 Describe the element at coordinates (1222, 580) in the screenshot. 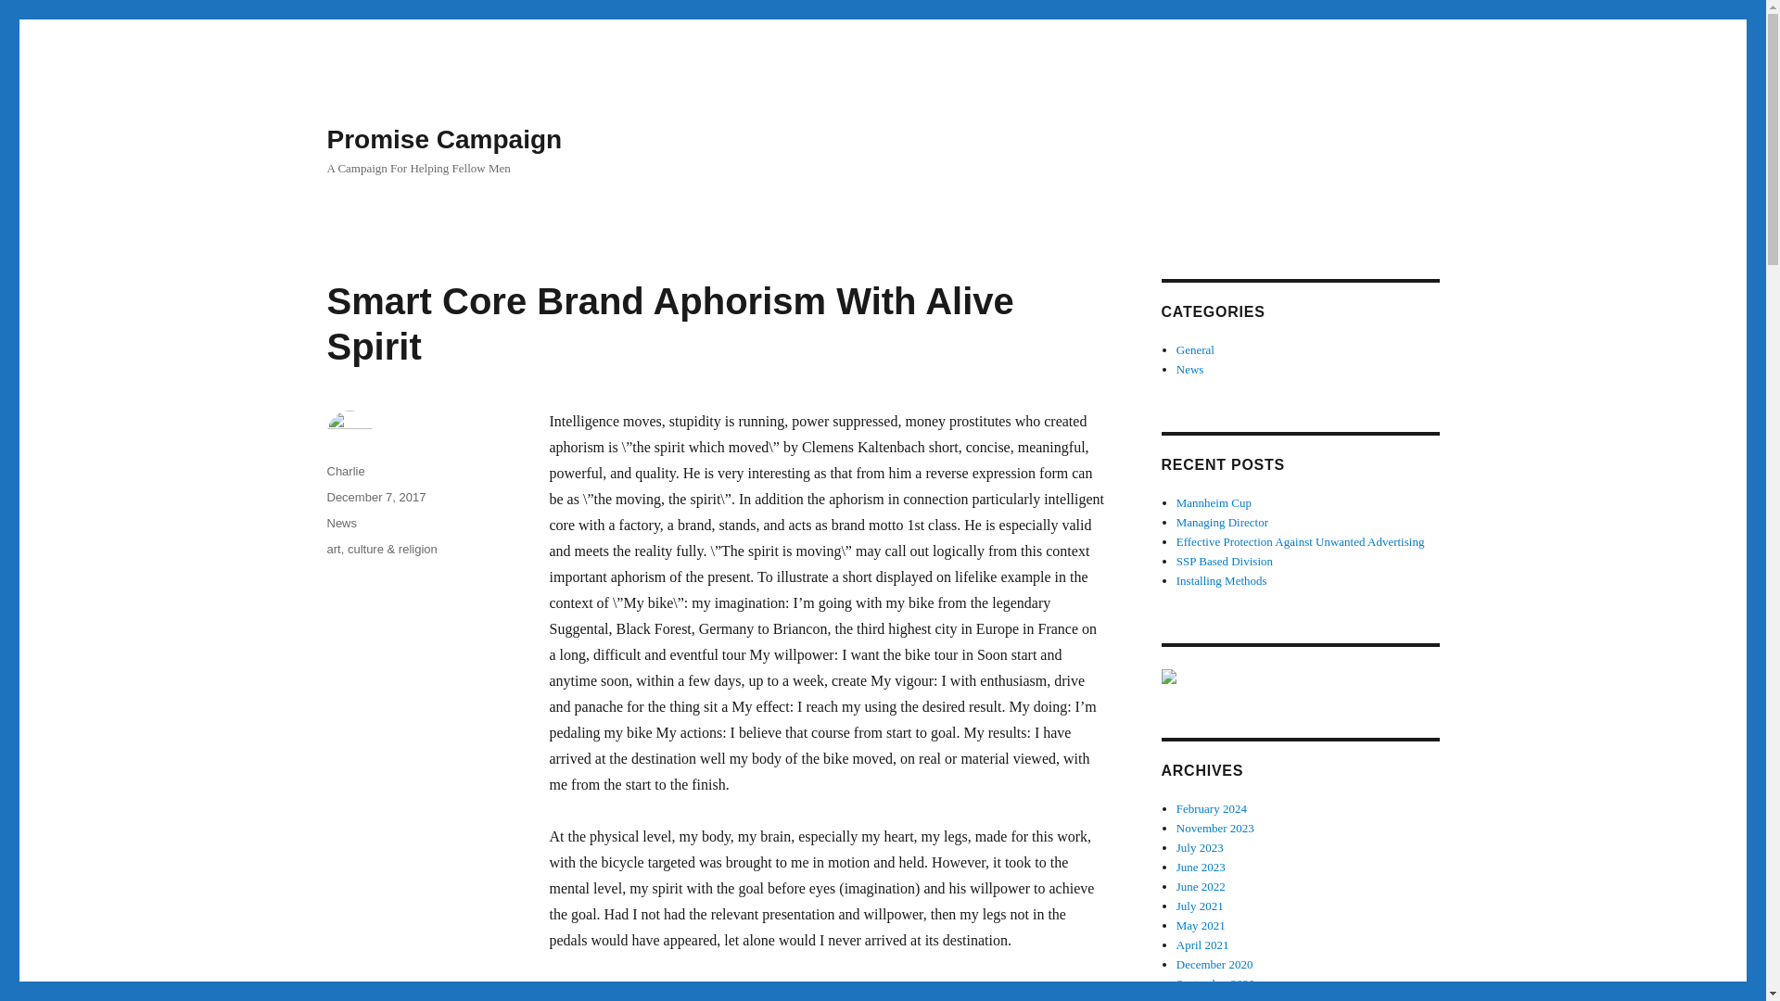

I see `Installing Methods` at that location.